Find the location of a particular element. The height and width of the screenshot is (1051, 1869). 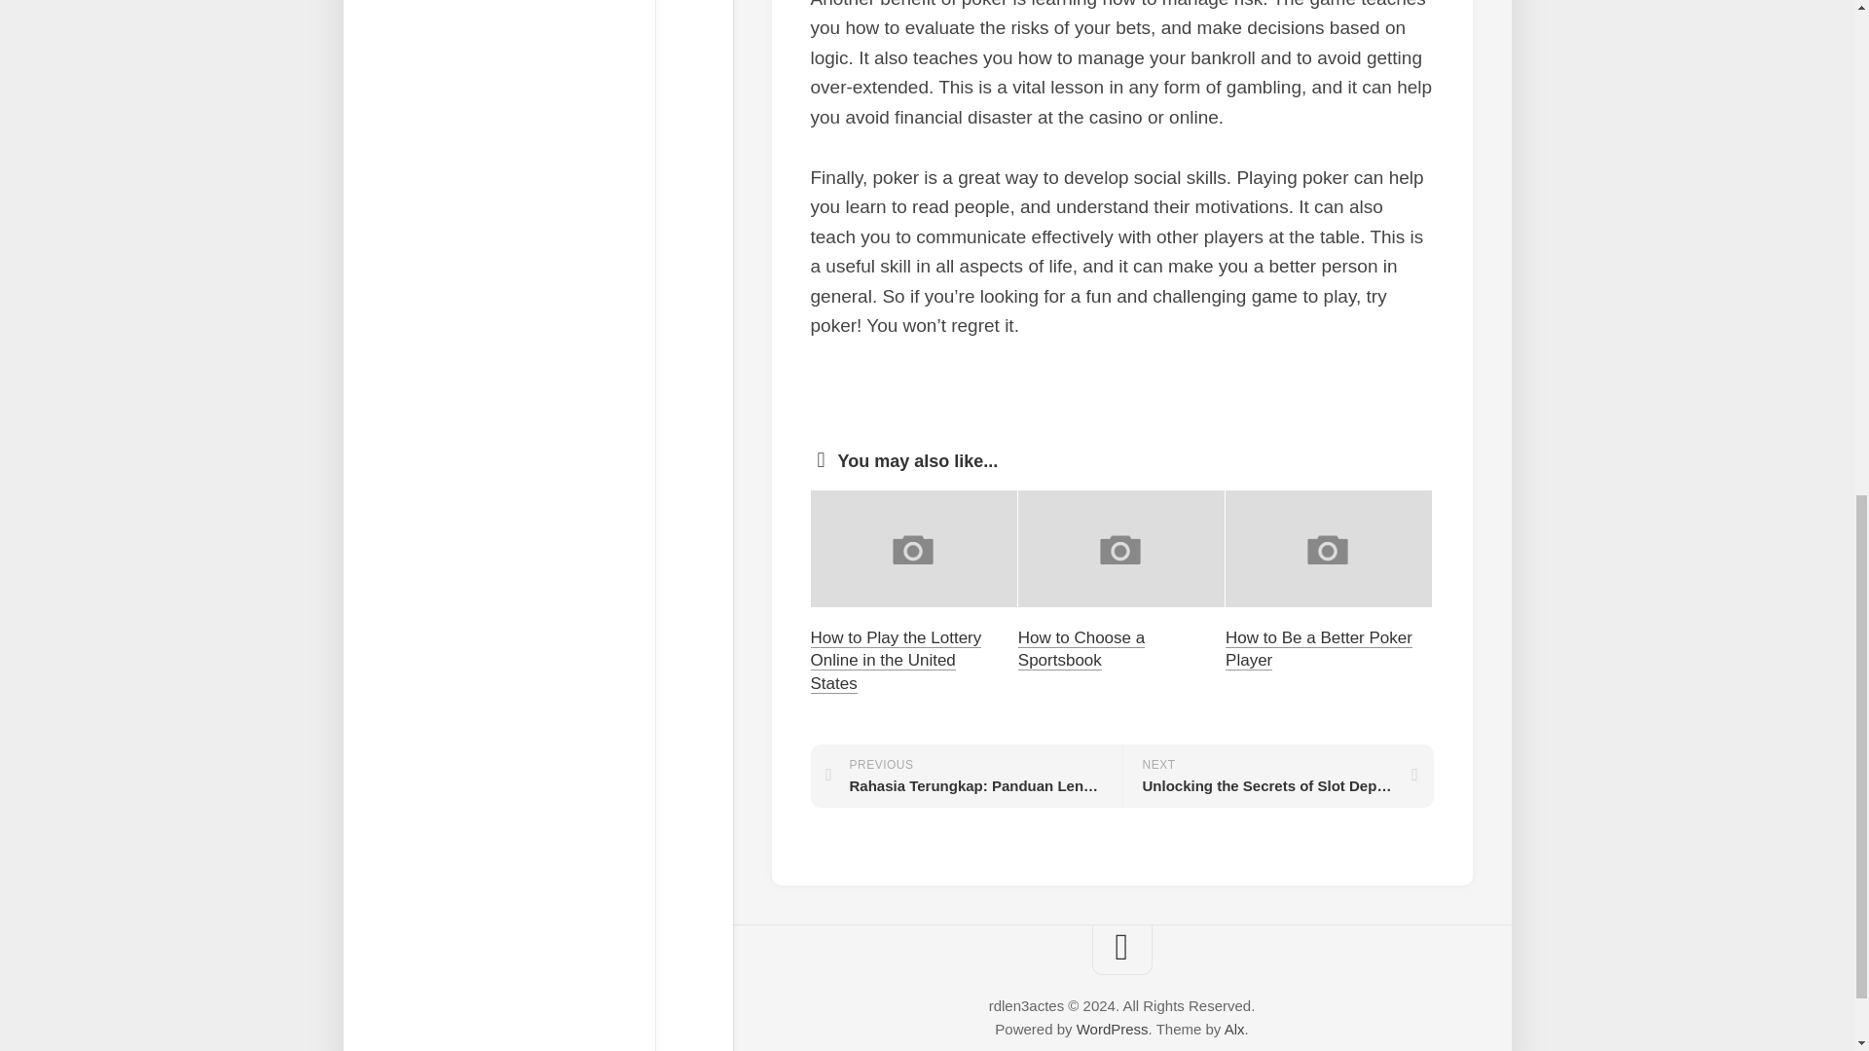

How to Play the Lottery Online in the United States is located at coordinates (896, 660).